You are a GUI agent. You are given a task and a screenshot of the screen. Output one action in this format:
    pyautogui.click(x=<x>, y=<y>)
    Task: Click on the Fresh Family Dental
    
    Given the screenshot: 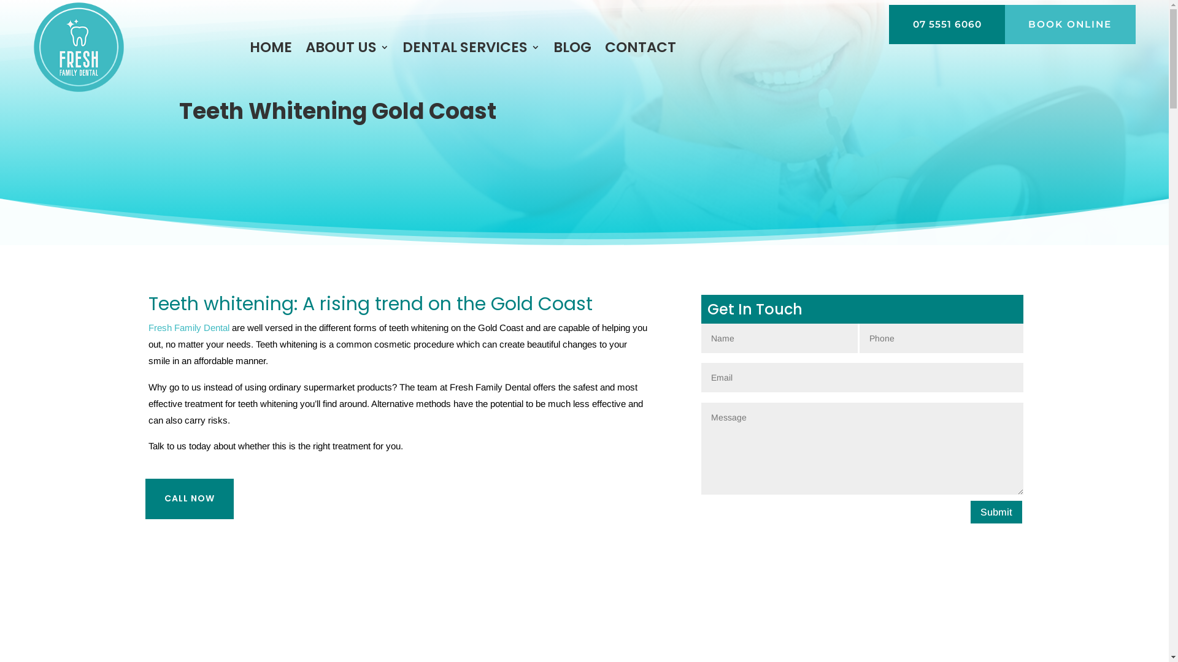 What is the action you would take?
    pyautogui.click(x=189, y=327)
    